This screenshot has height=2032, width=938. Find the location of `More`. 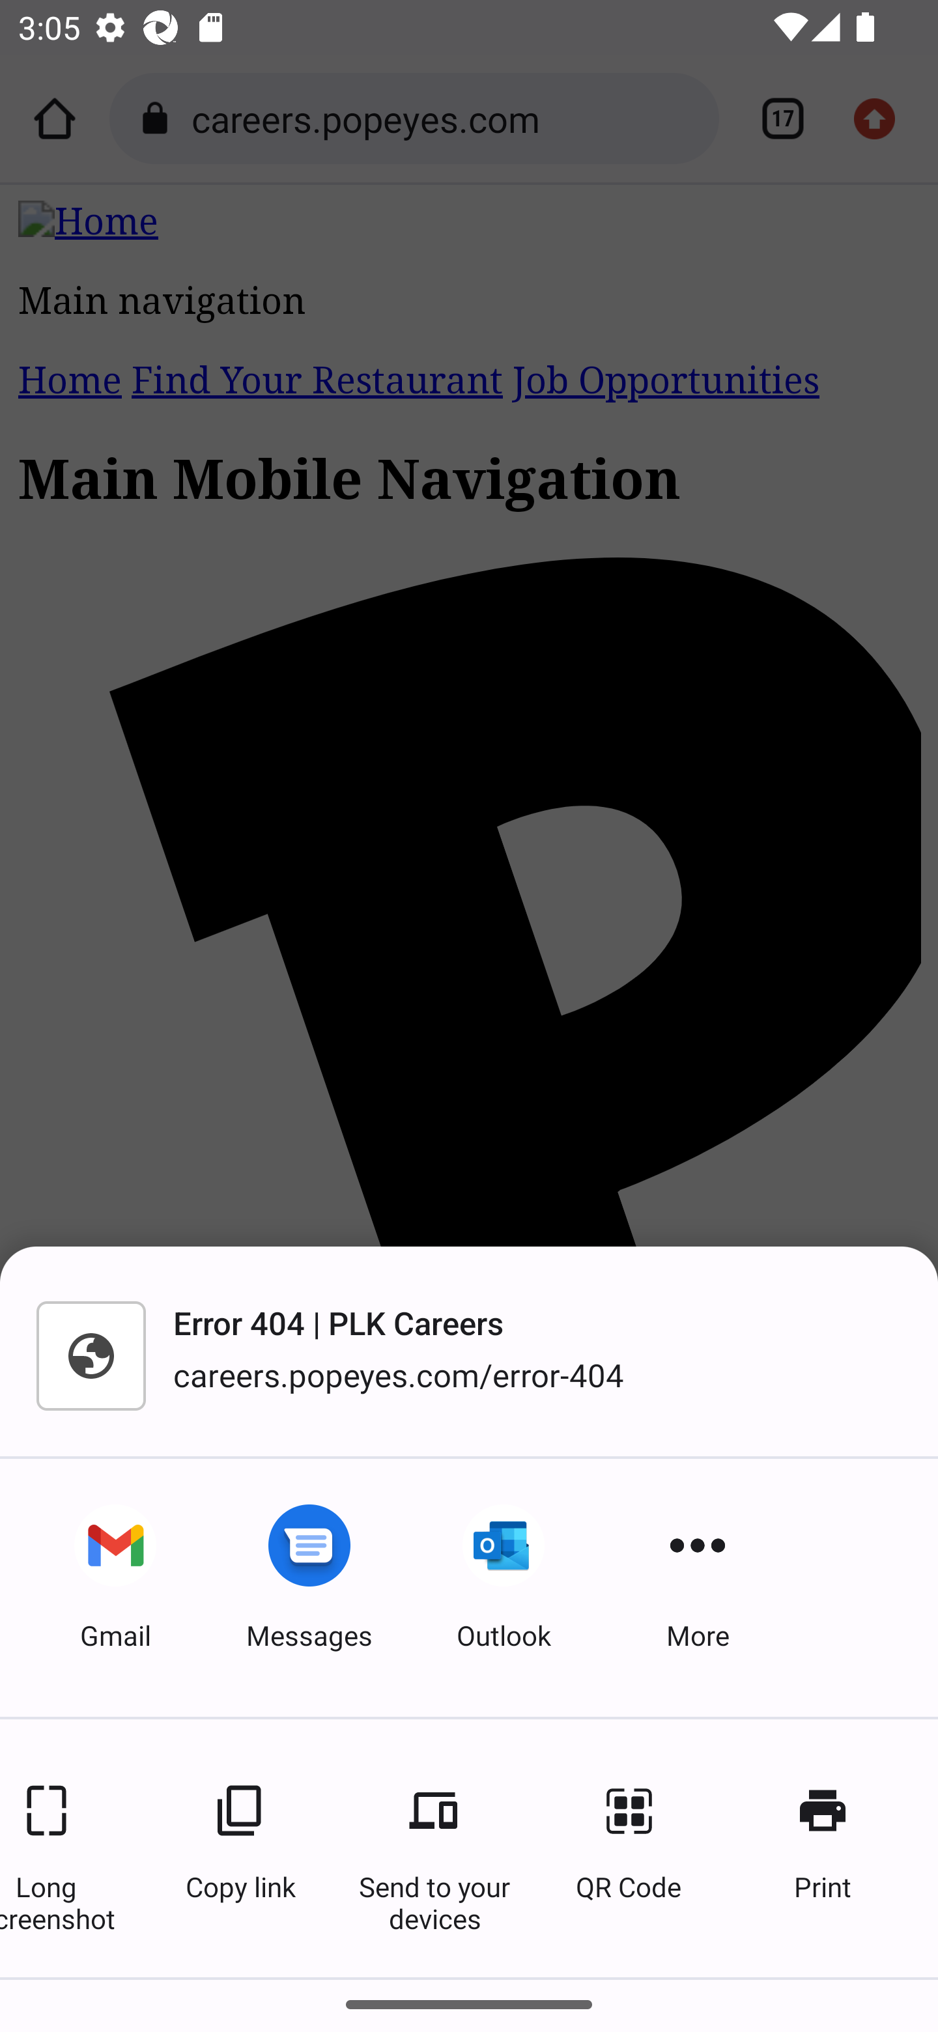

More is located at coordinates (698, 1588).